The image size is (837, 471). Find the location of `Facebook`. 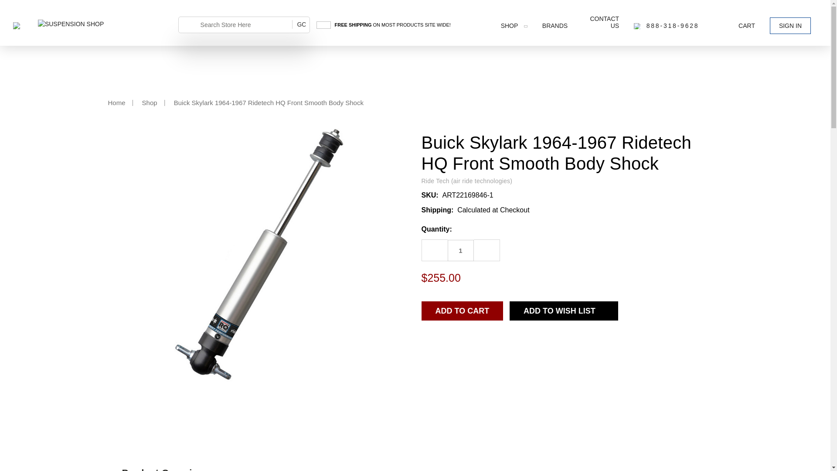

Facebook is located at coordinates (429, 340).